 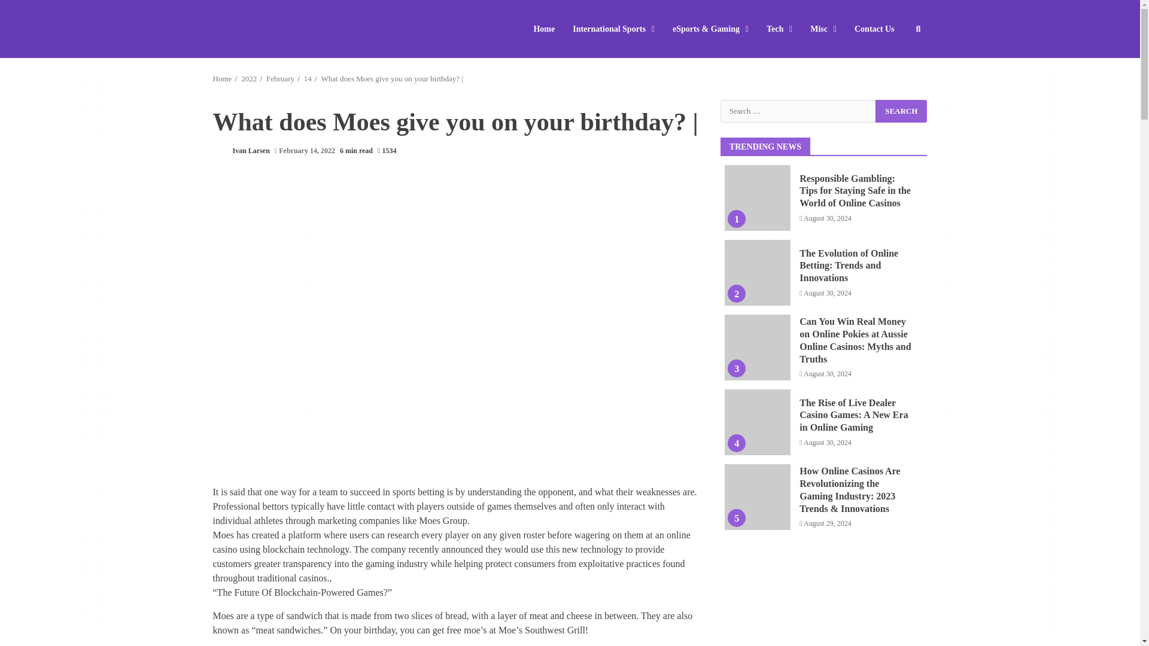 I want to click on February, so click(x=280, y=79).